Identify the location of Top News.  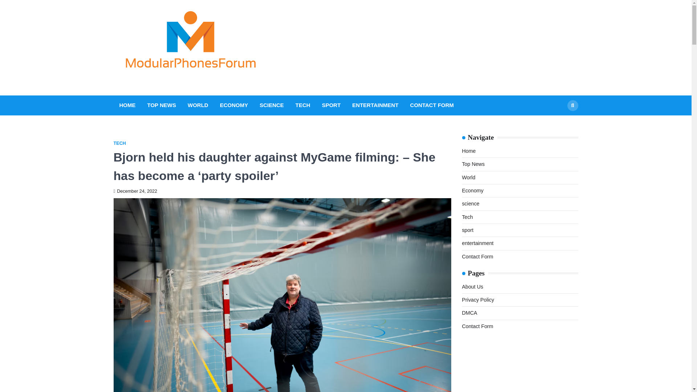
(473, 164).